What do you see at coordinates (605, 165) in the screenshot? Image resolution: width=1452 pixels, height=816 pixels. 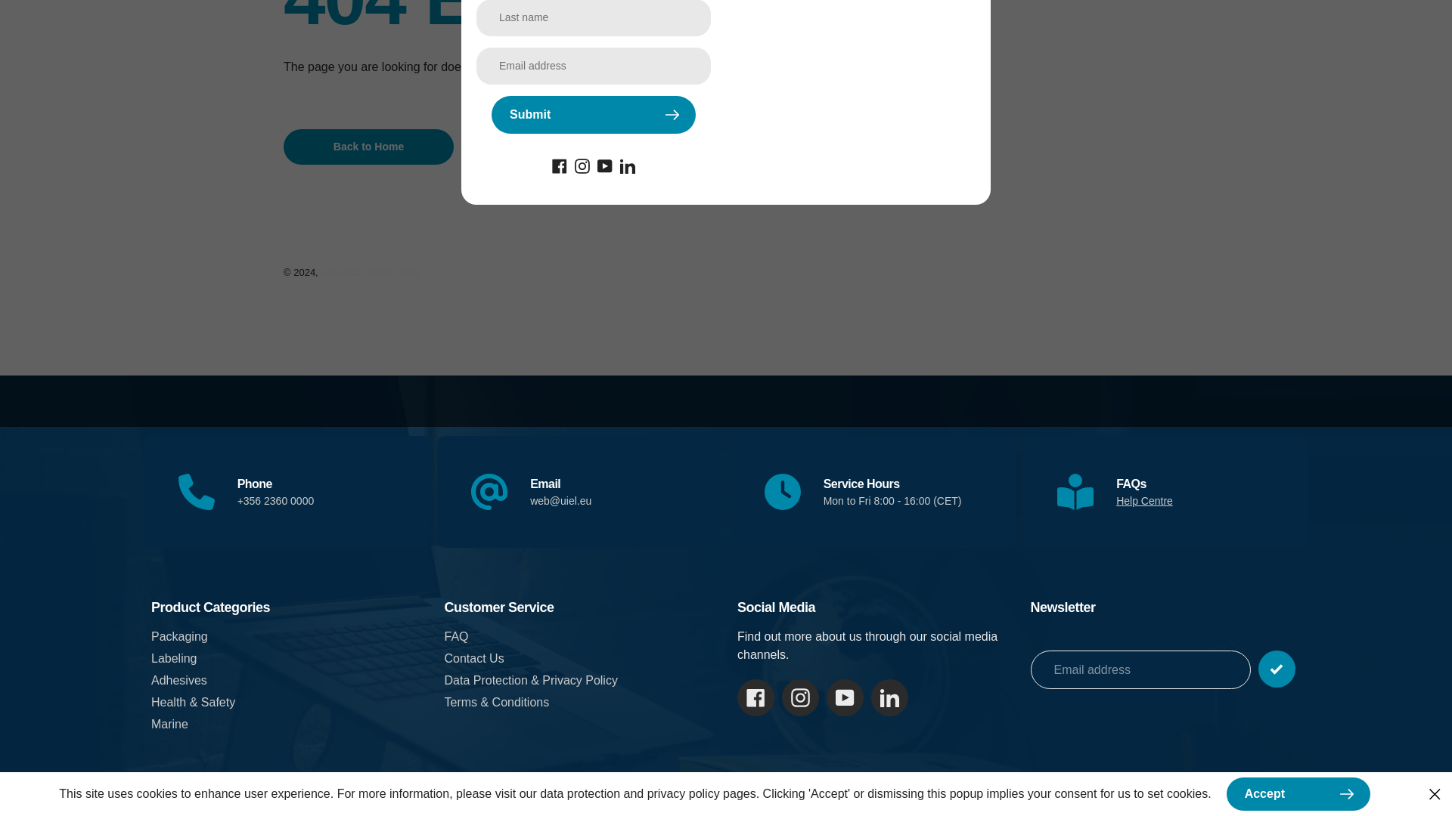 I see `YouTube` at bounding box center [605, 165].